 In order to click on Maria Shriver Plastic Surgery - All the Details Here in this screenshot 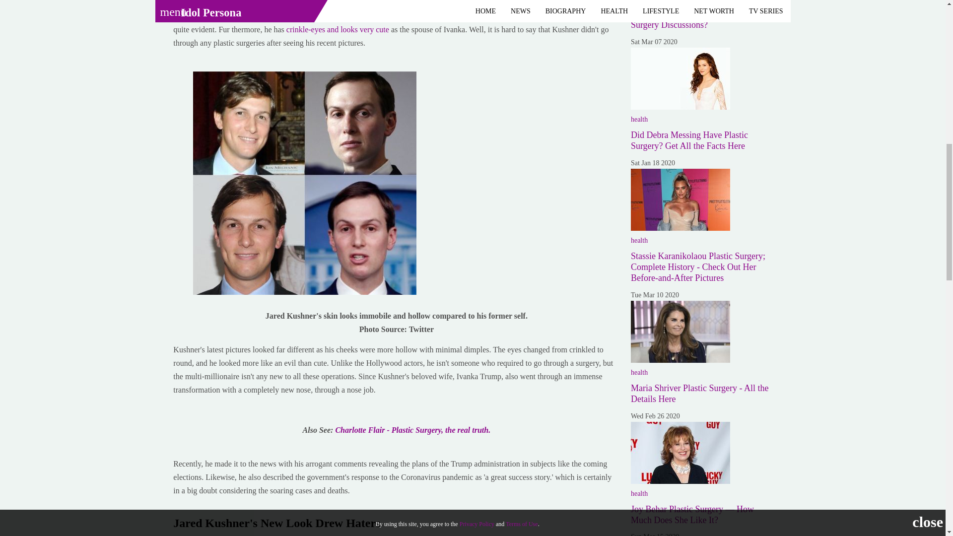, I will do `click(680, 332)`.